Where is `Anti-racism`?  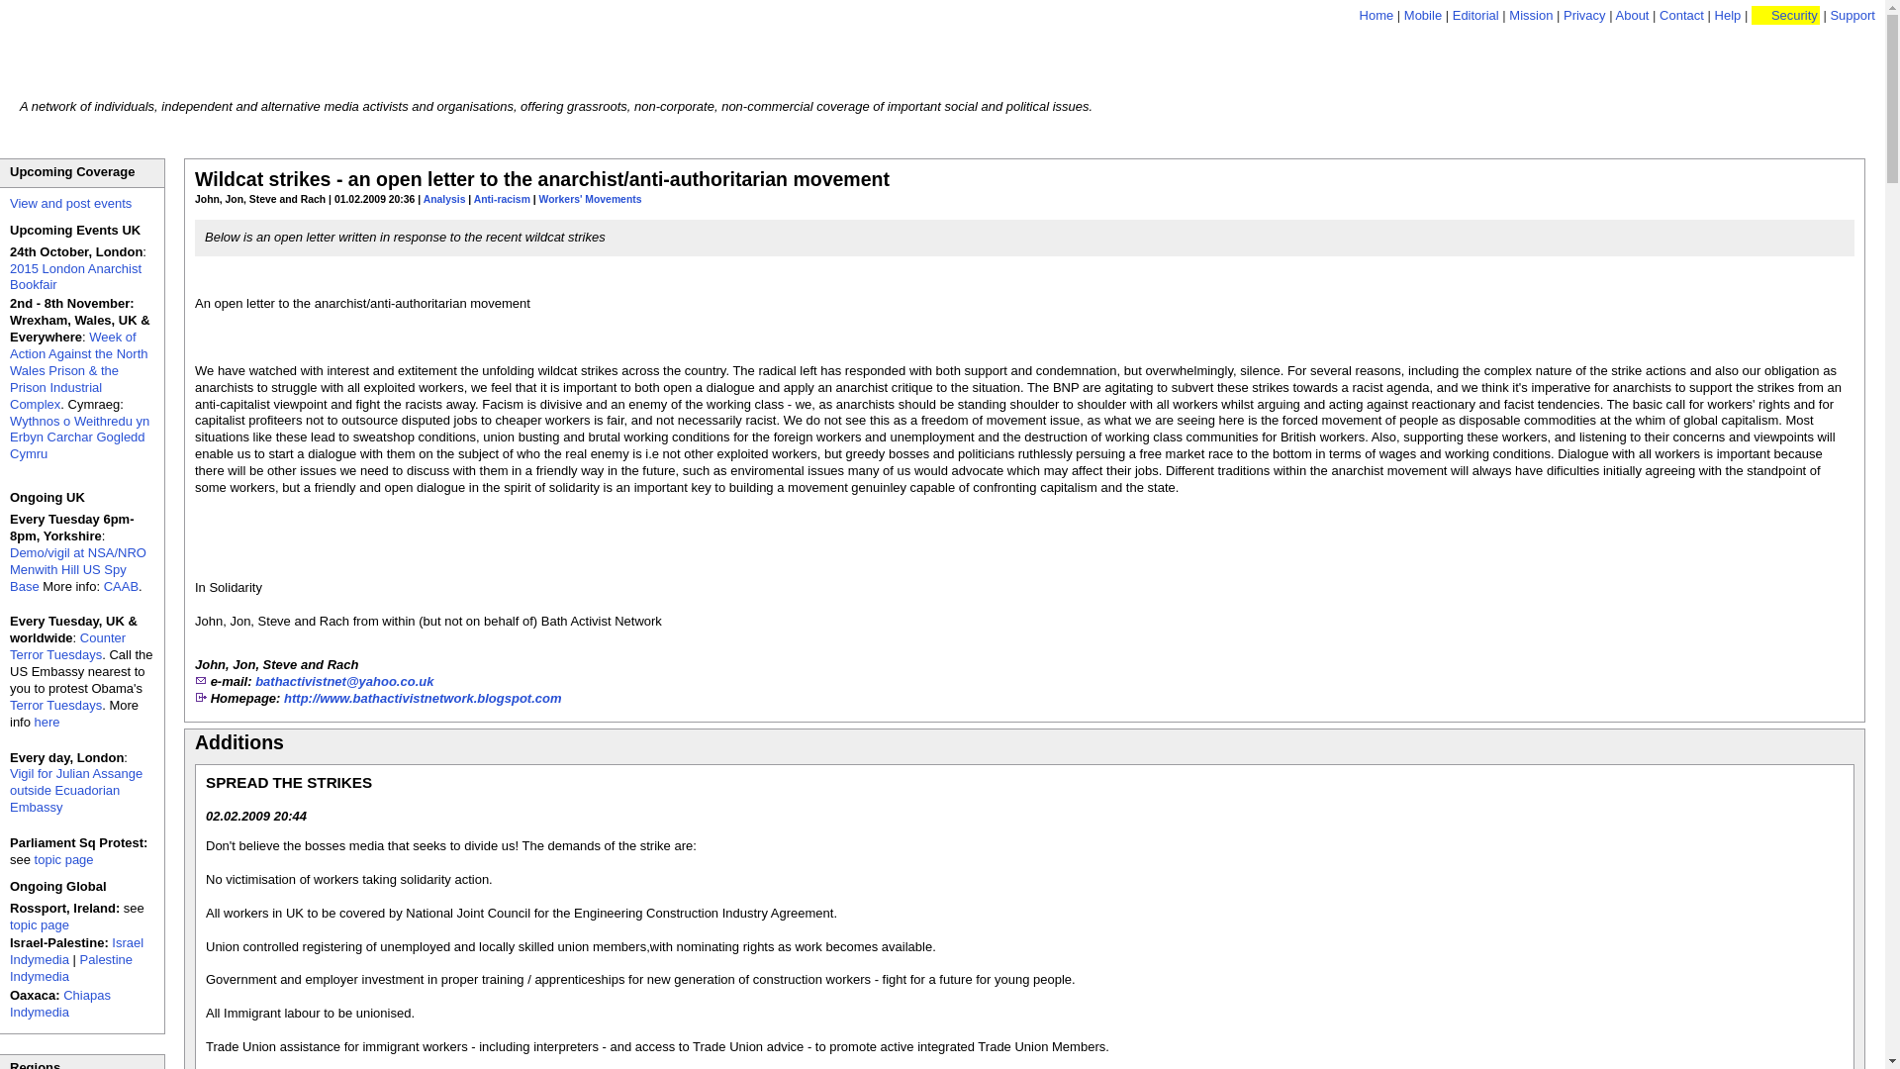
Anti-racism is located at coordinates (501, 199).